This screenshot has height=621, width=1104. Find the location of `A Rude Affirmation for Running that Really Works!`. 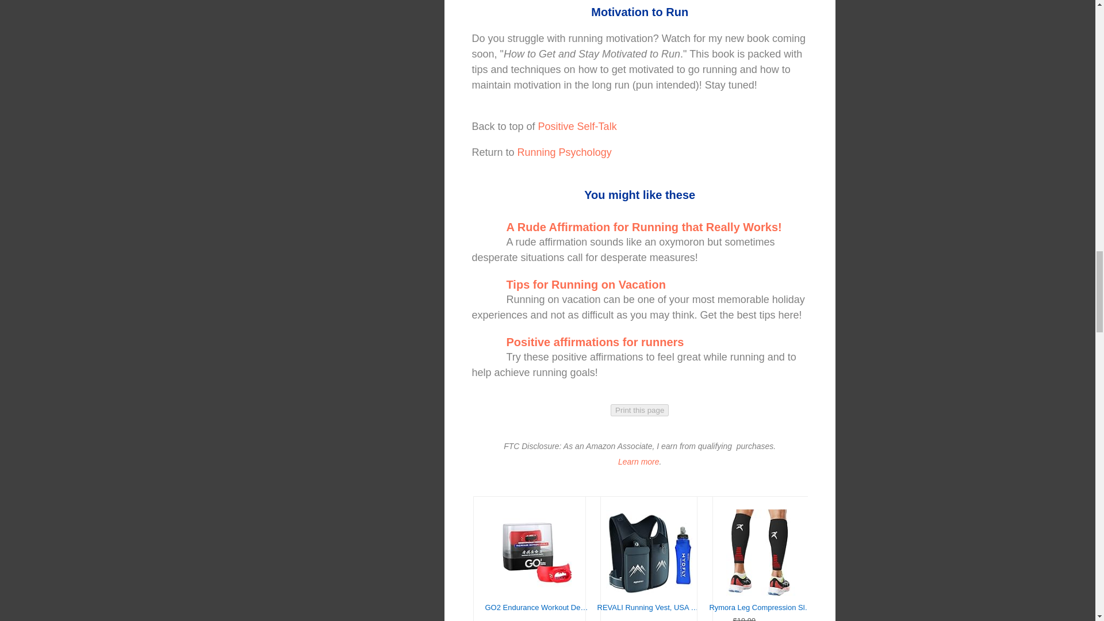

A Rude Affirmation for Running that Really Works! is located at coordinates (643, 227).